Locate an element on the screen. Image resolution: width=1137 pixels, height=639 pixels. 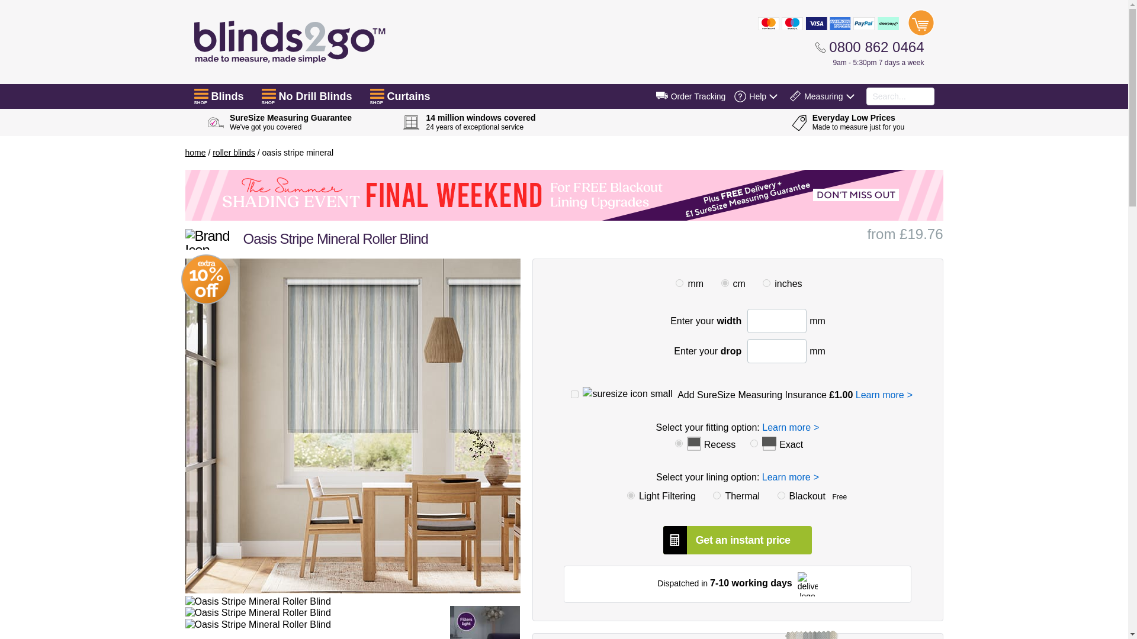
468 is located at coordinates (782, 495).